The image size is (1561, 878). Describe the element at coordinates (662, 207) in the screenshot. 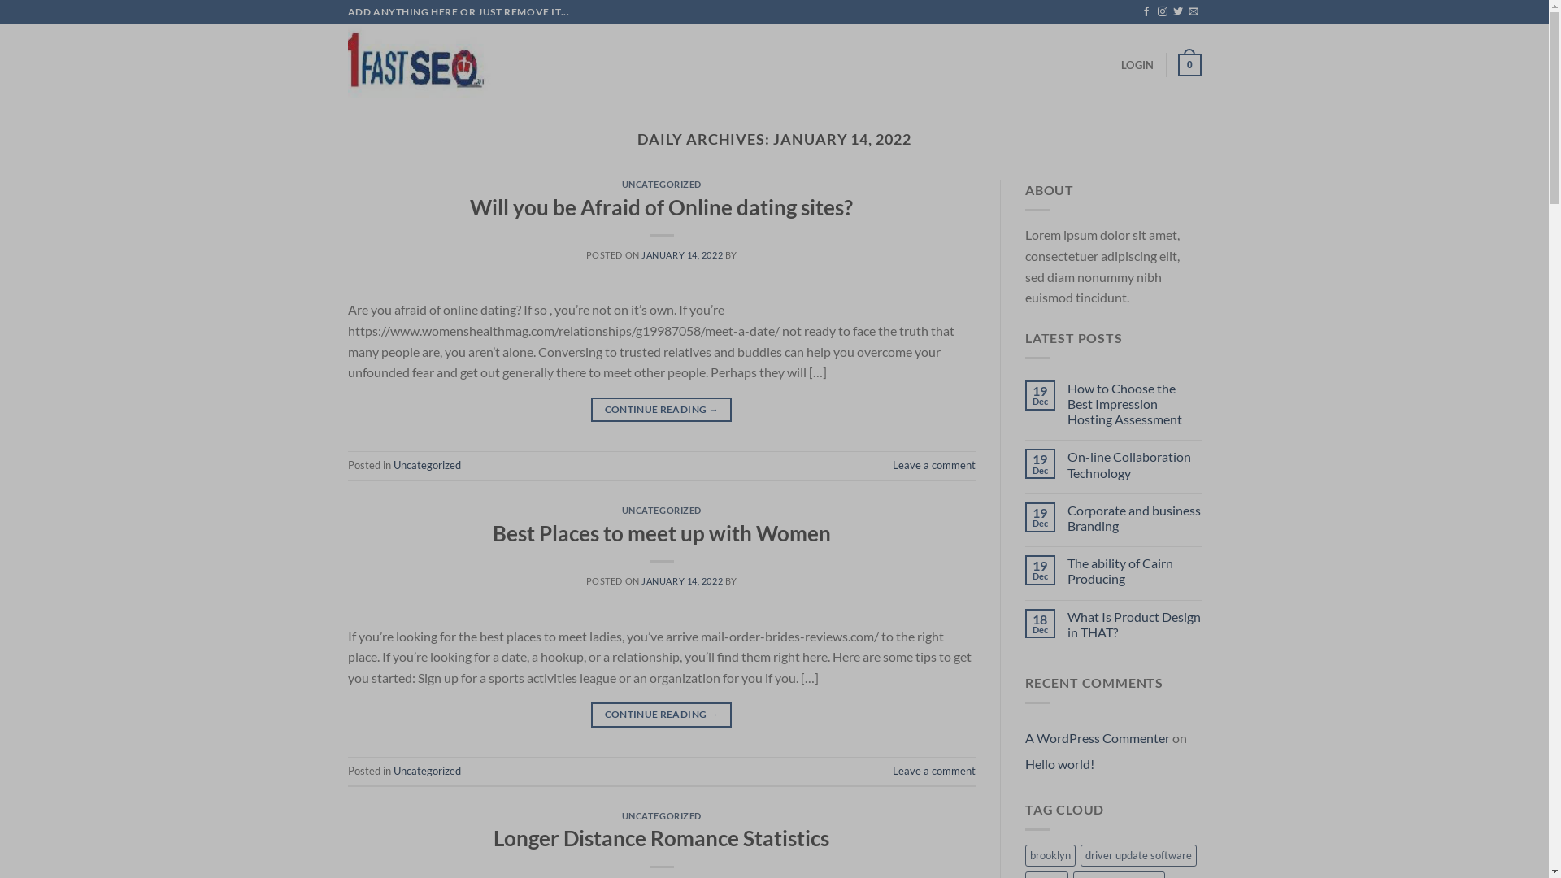

I see `Will you be Afraid of Online dating sites?` at that location.